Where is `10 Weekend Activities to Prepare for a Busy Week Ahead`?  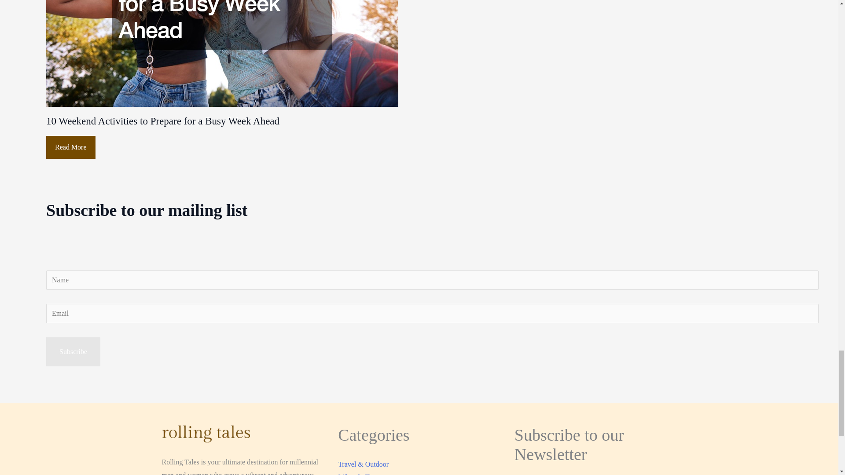
10 Weekend Activities to Prepare for a Busy Week Ahead is located at coordinates (163, 121).